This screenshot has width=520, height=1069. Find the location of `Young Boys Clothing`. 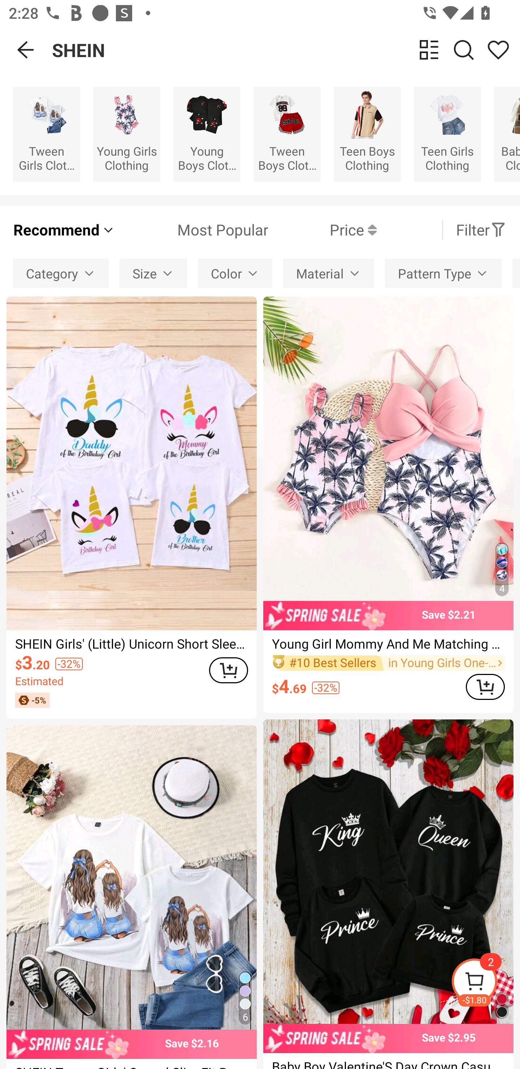

Young Boys Clothing is located at coordinates (207, 134).